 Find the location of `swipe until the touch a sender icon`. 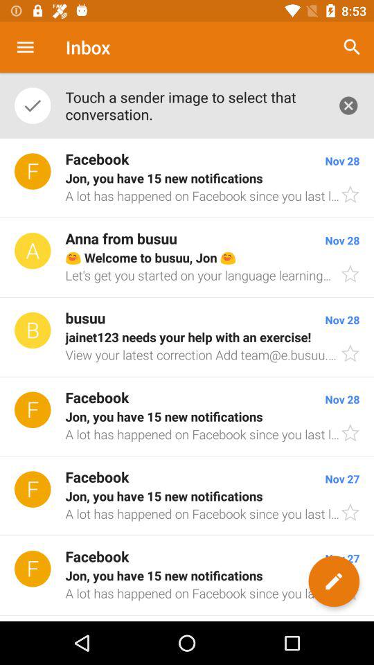

swipe until the touch a sender icon is located at coordinates (194, 105).